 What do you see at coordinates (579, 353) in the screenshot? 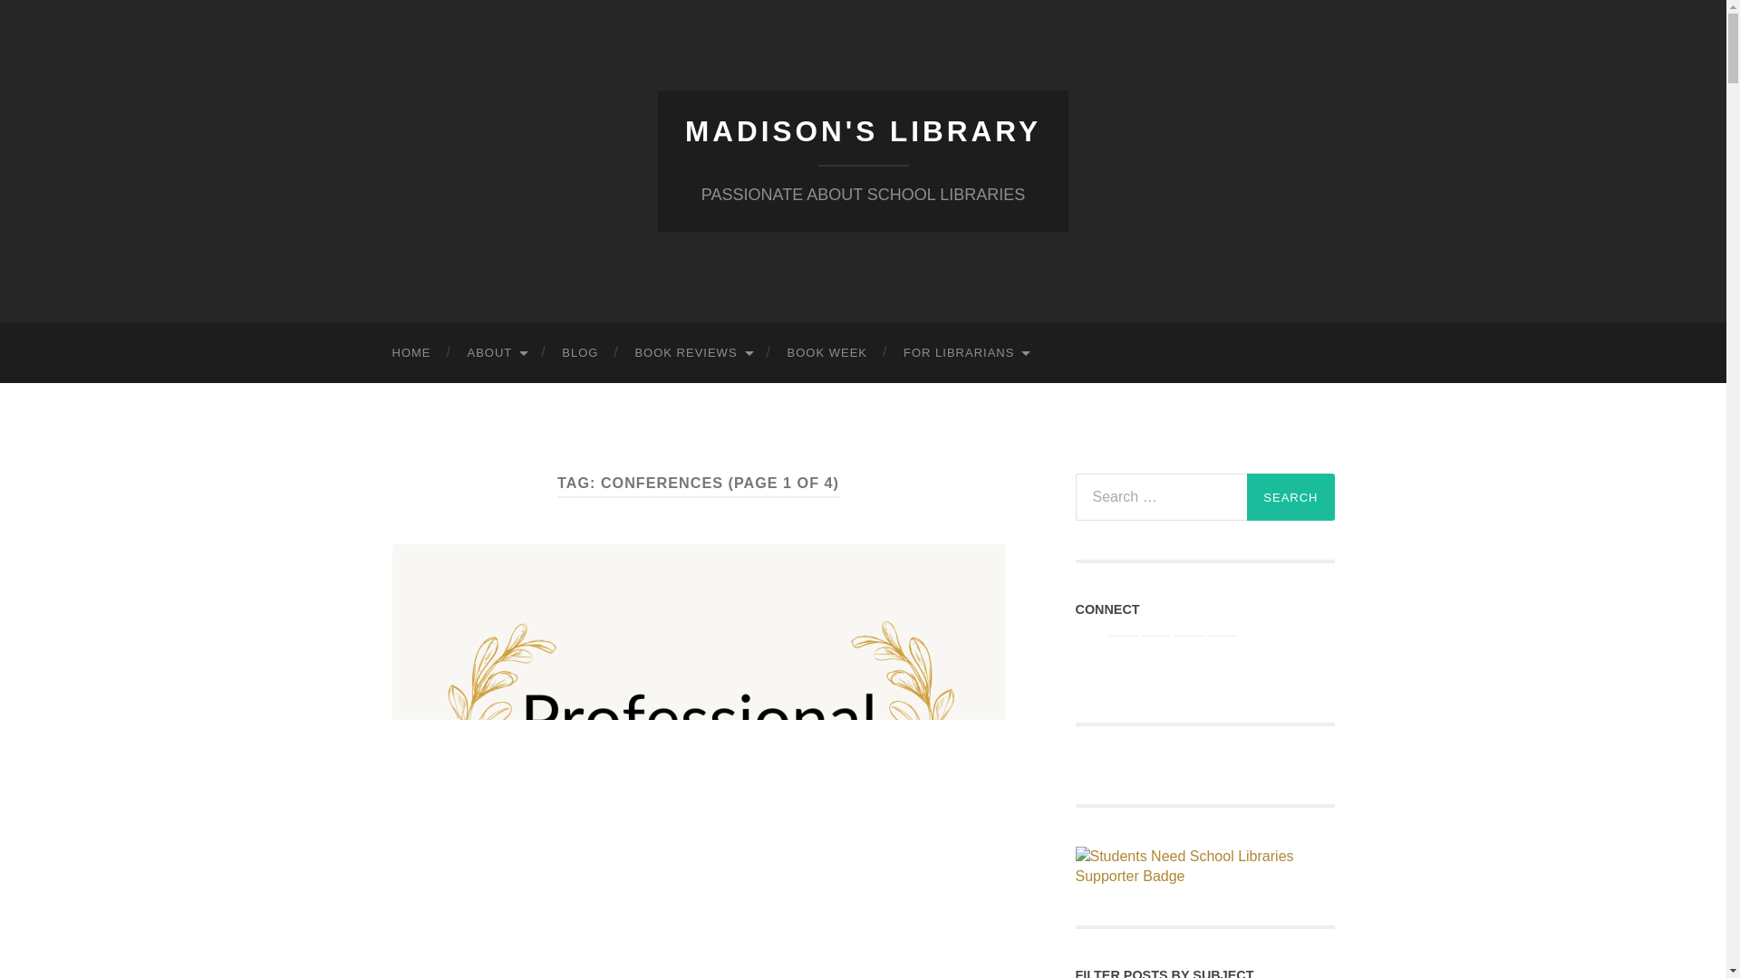
I see `BLOG` at bounding box center [579, 353].